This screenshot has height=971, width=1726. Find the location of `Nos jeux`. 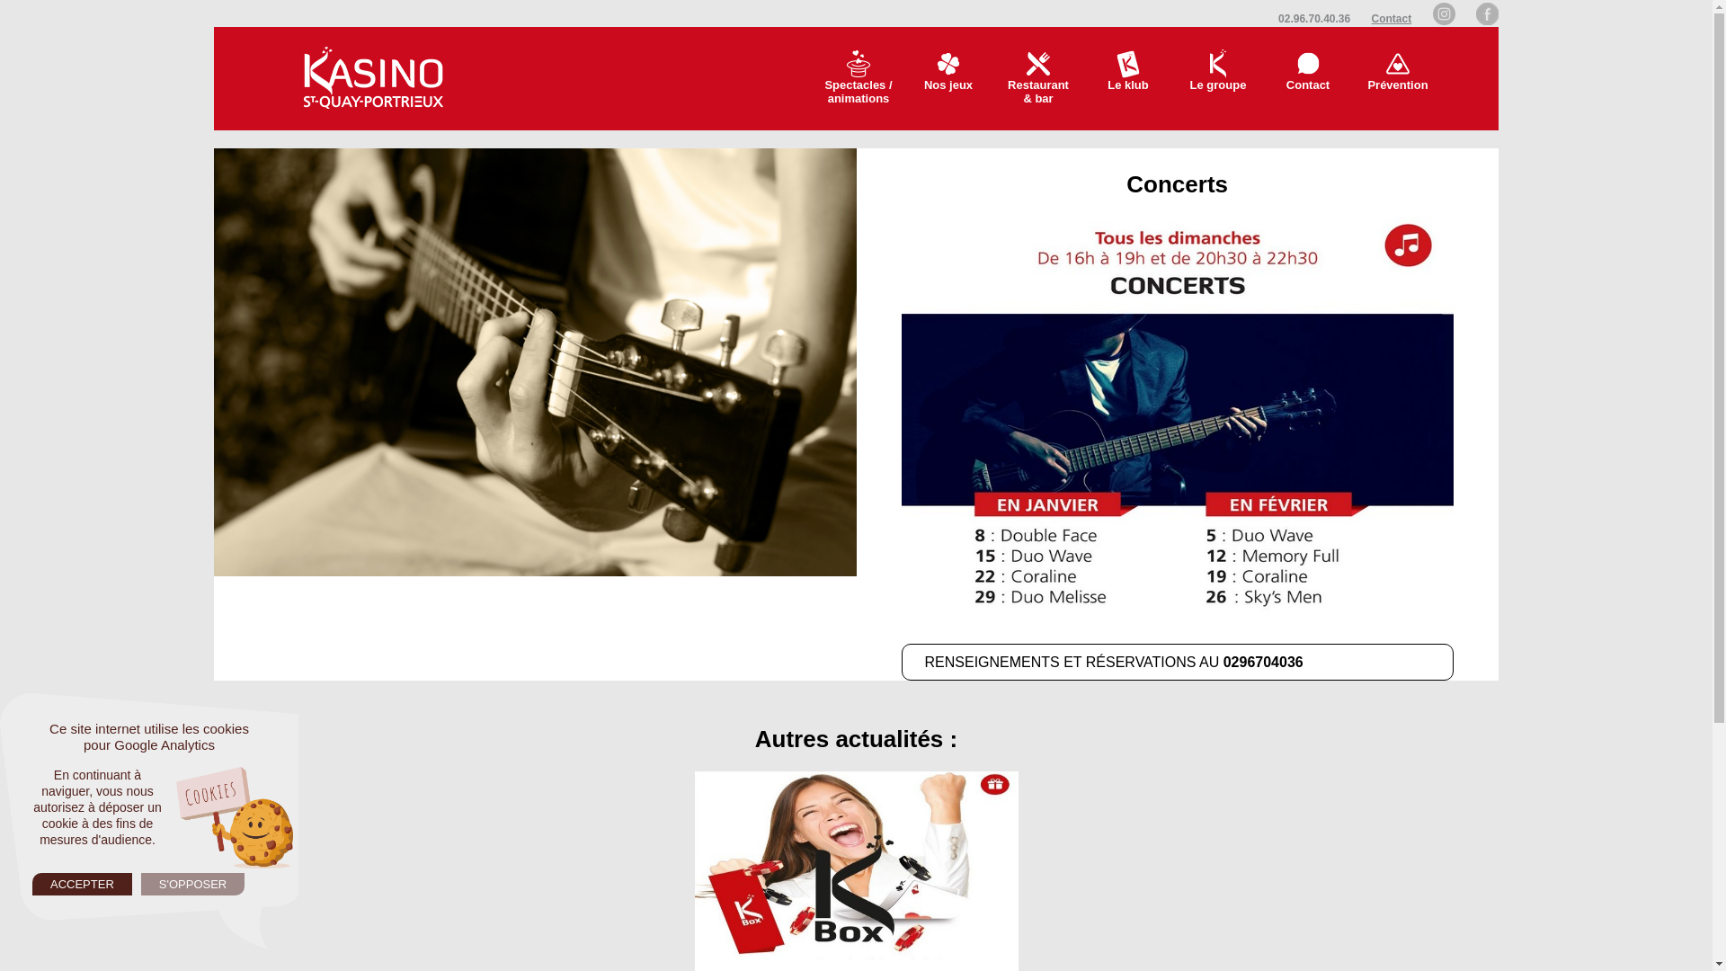

Nos jeux is located at coordinates (948, 79).